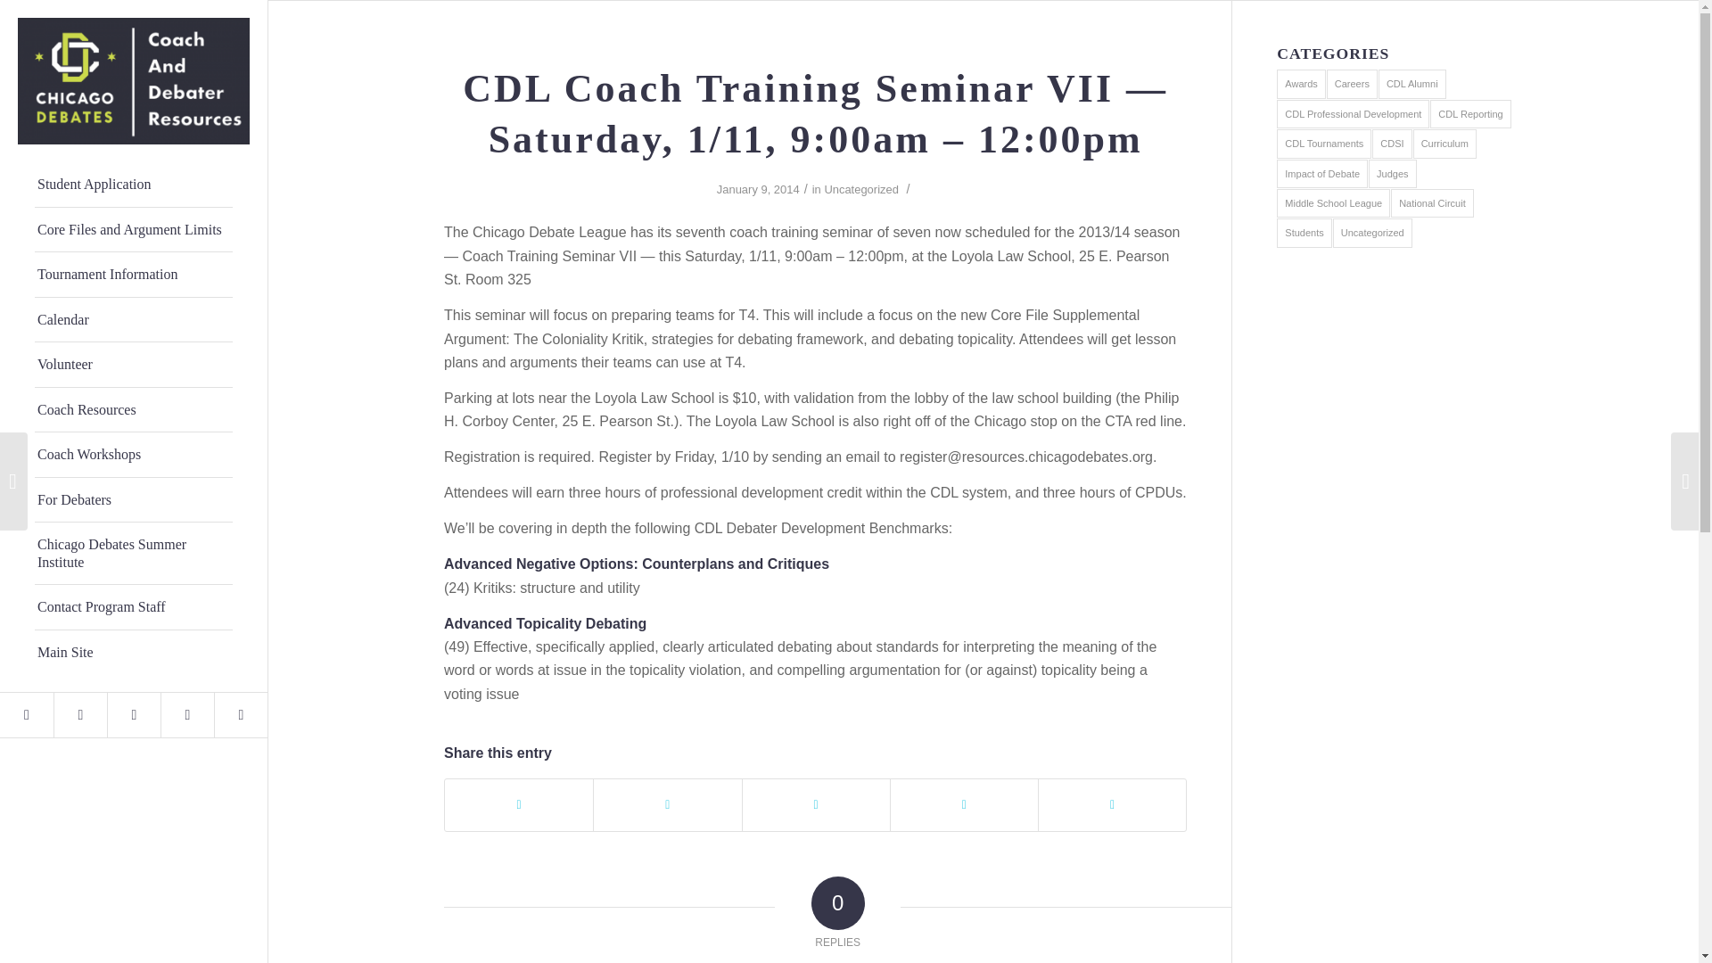 Image resolution: width=1712 pixels, height=963 pixels. Describe the element at coordinates (134, 715) in the screenshot. I see `Youtube` at that location.